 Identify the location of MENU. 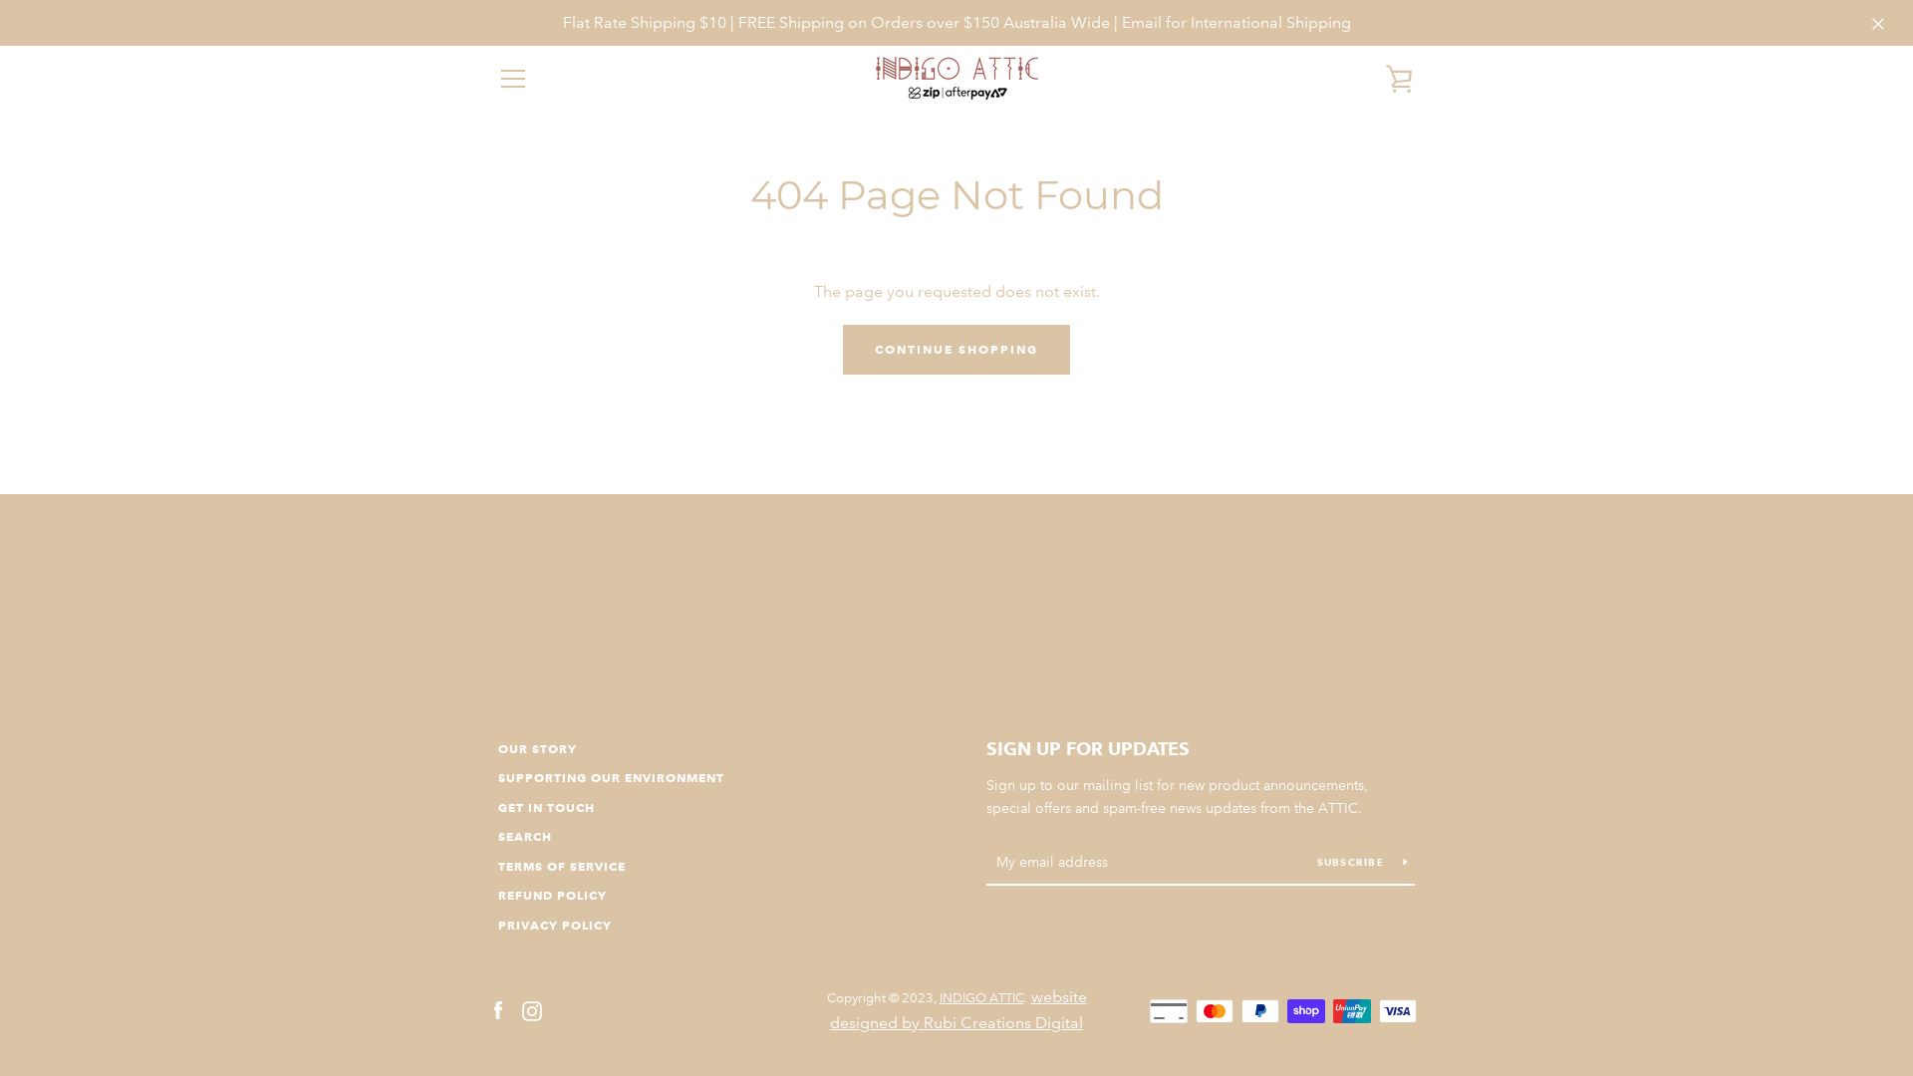
(512, 79).